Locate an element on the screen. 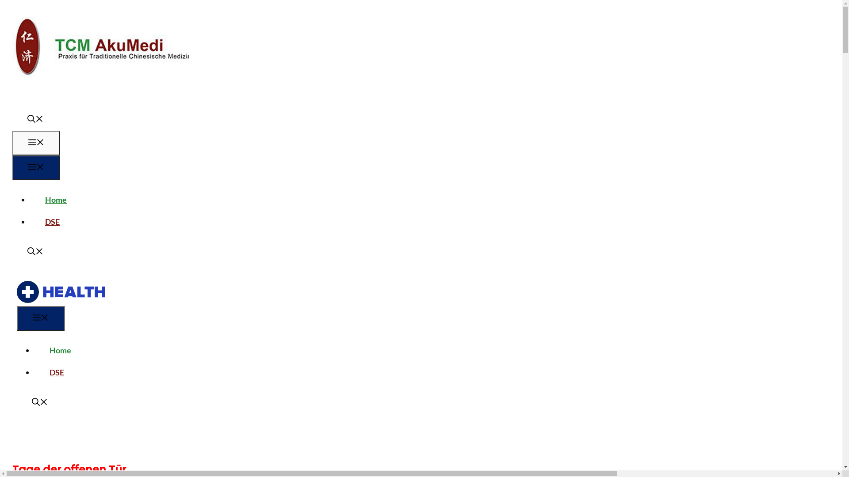  Home is located at coordinates (60, 350).